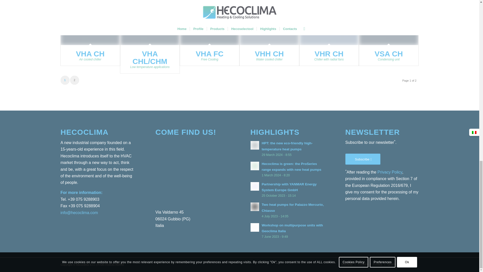  I want to click on VSA CH, so click(389, 54).